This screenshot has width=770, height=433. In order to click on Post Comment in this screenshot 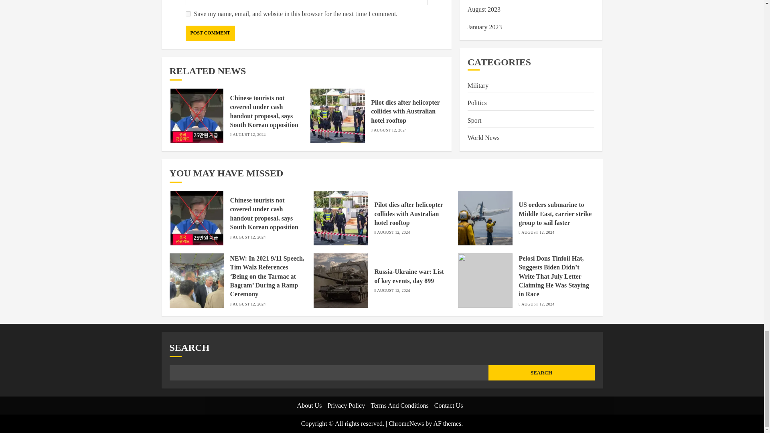, I will do `click(210, 33)`.